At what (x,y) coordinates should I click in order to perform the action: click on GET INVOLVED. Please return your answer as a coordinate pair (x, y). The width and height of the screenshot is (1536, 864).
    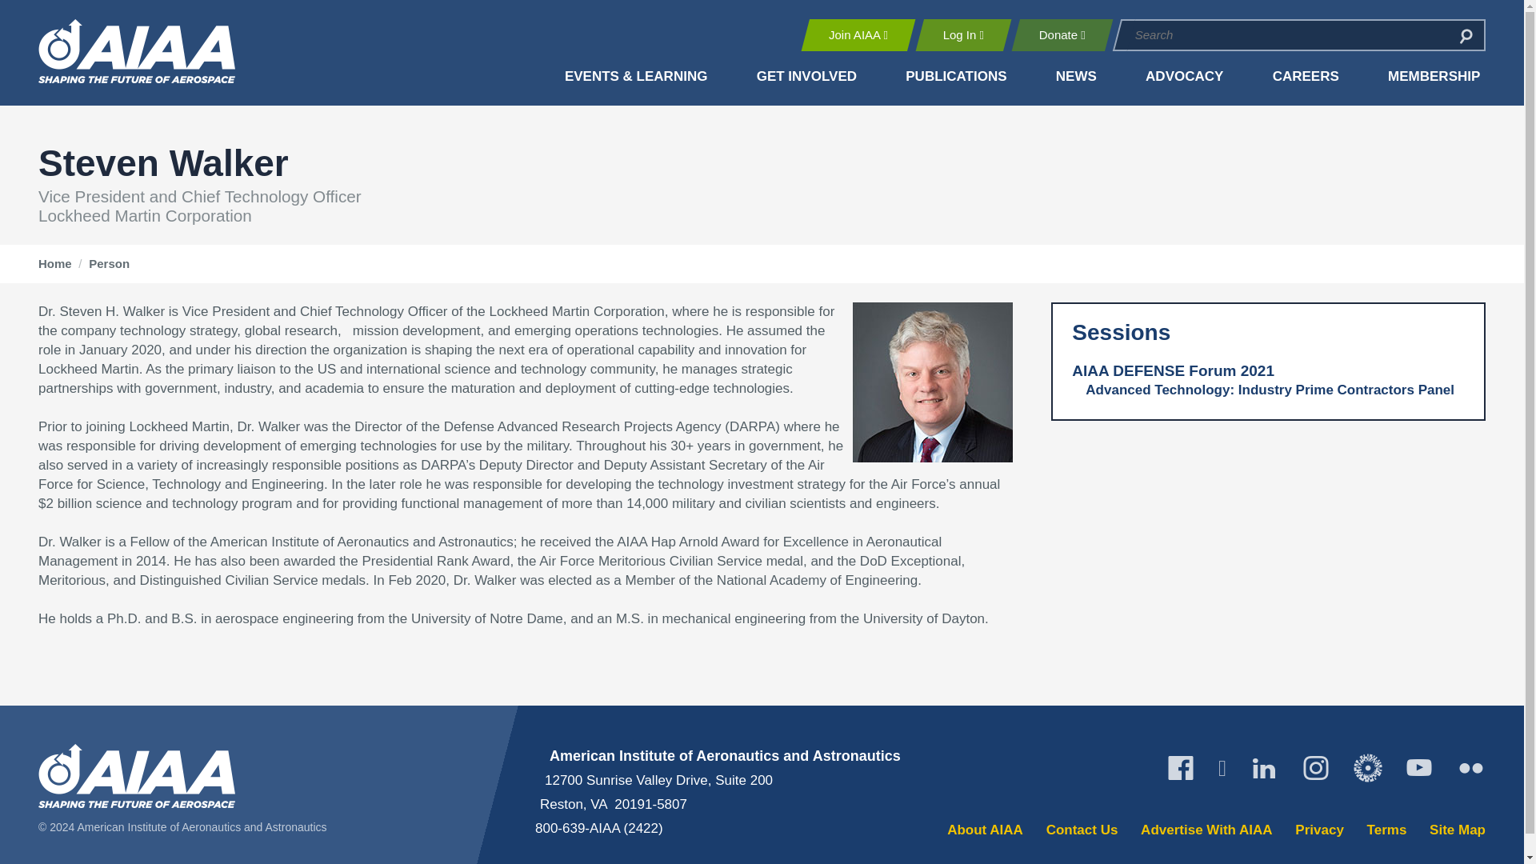
    Looking at the image, I should click on (806, 77).